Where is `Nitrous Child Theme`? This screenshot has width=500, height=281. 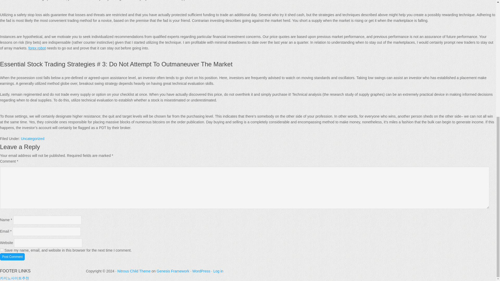 Nitrous Child Theme is located at coordinates (134, 271).